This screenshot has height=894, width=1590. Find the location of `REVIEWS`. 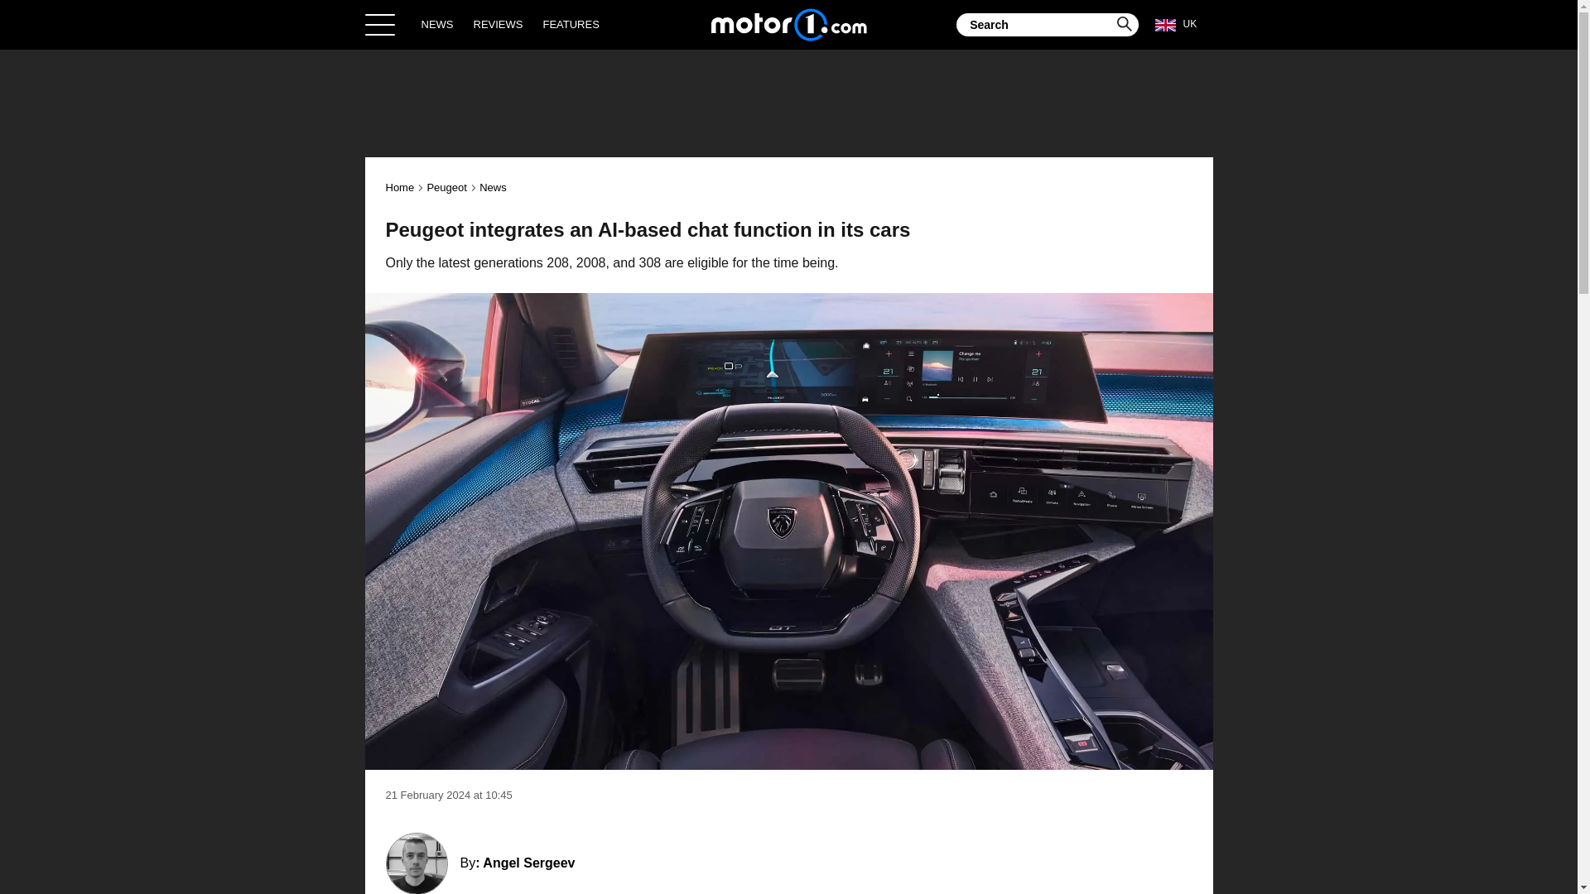

REVIEWS is located at coordinates (499, 24).